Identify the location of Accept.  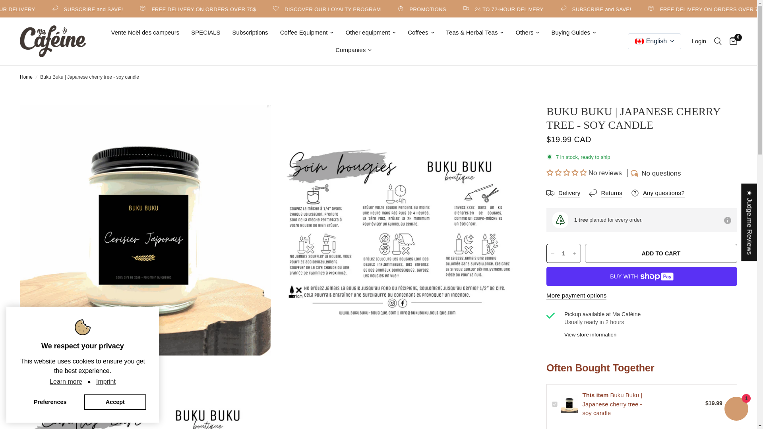
(115, 402).